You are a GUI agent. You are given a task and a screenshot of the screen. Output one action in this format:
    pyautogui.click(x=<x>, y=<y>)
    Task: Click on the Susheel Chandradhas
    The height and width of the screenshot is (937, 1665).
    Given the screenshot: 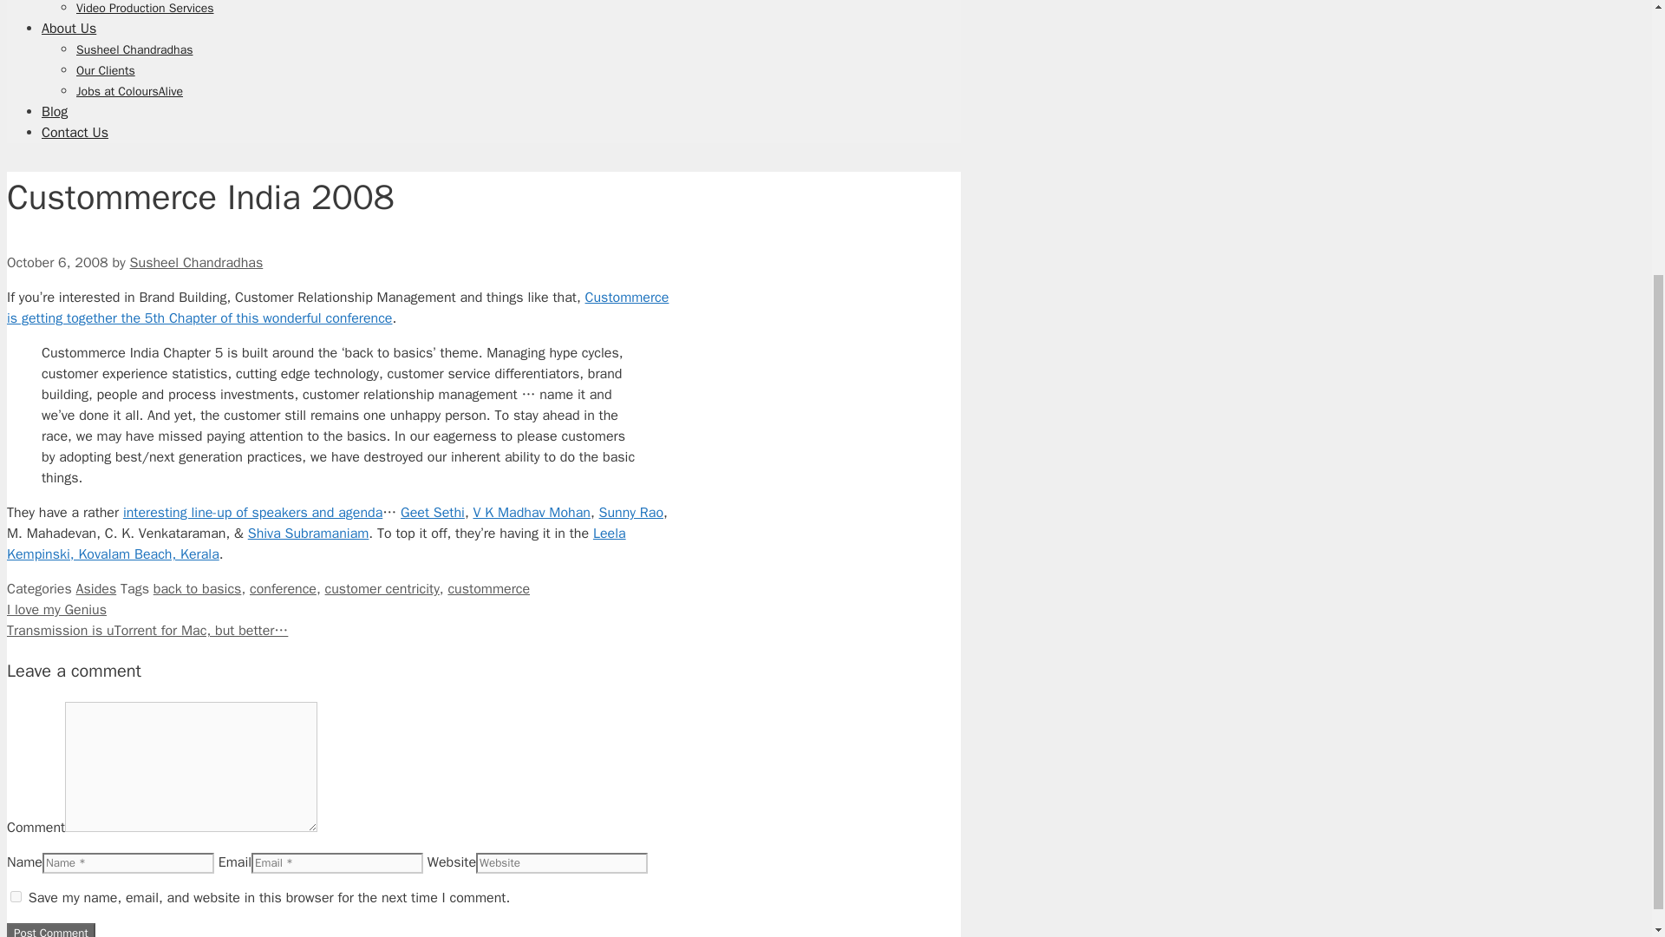 What is the action you would take?
    pyautogui.click(x=134, y=49)
    